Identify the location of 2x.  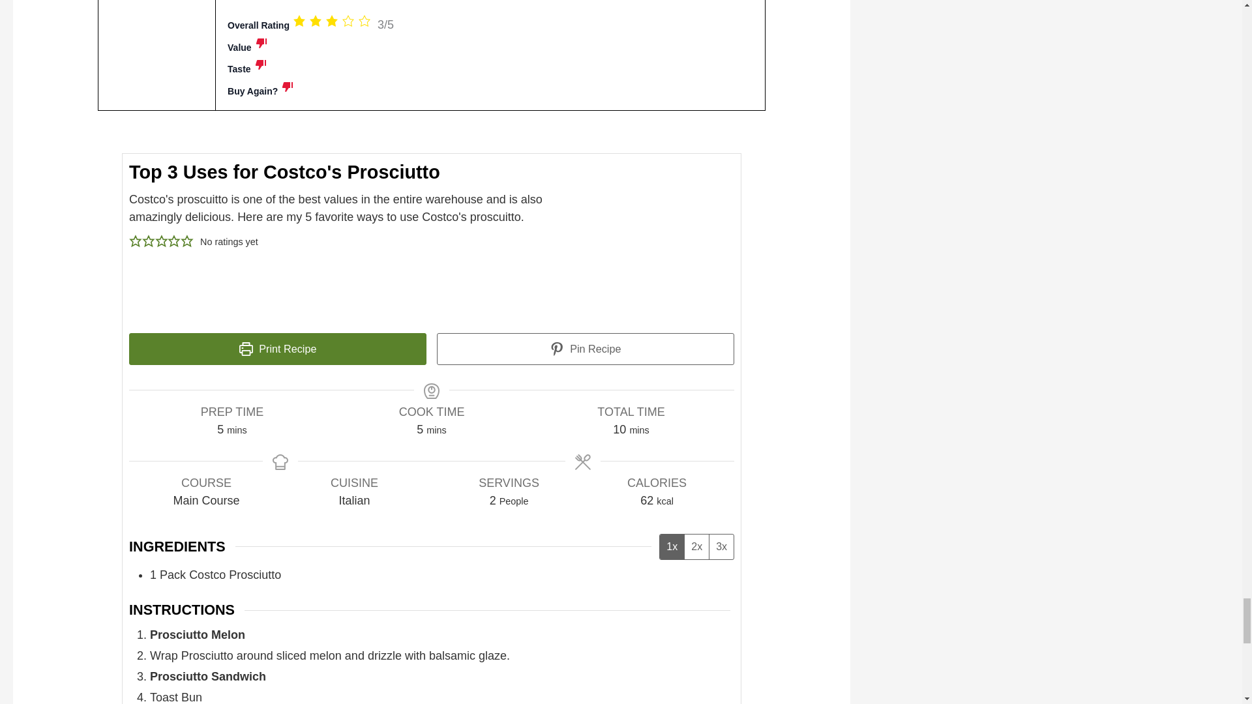
(696, 546).